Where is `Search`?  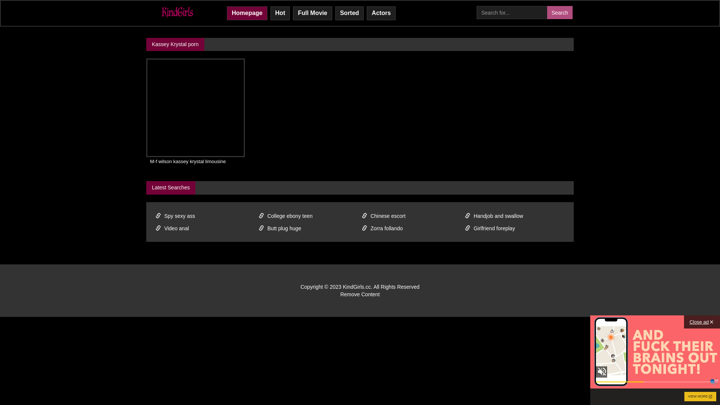 Search is located at coordinates (560, 13).